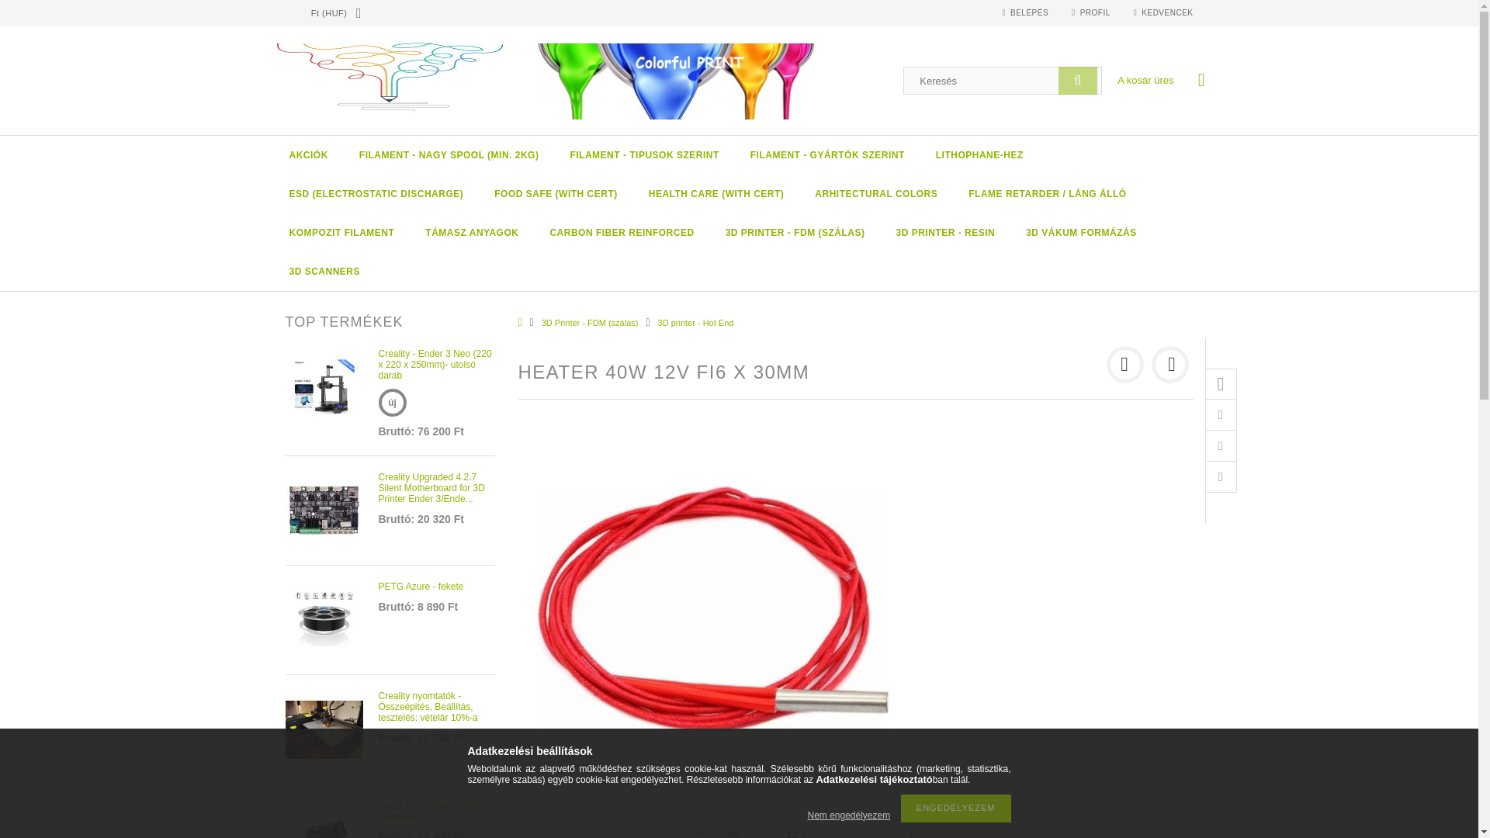 Image resolution: width=1490 pixels, height=838 pixels. I want to click on KEDVENCEK, so click(1163, 12).